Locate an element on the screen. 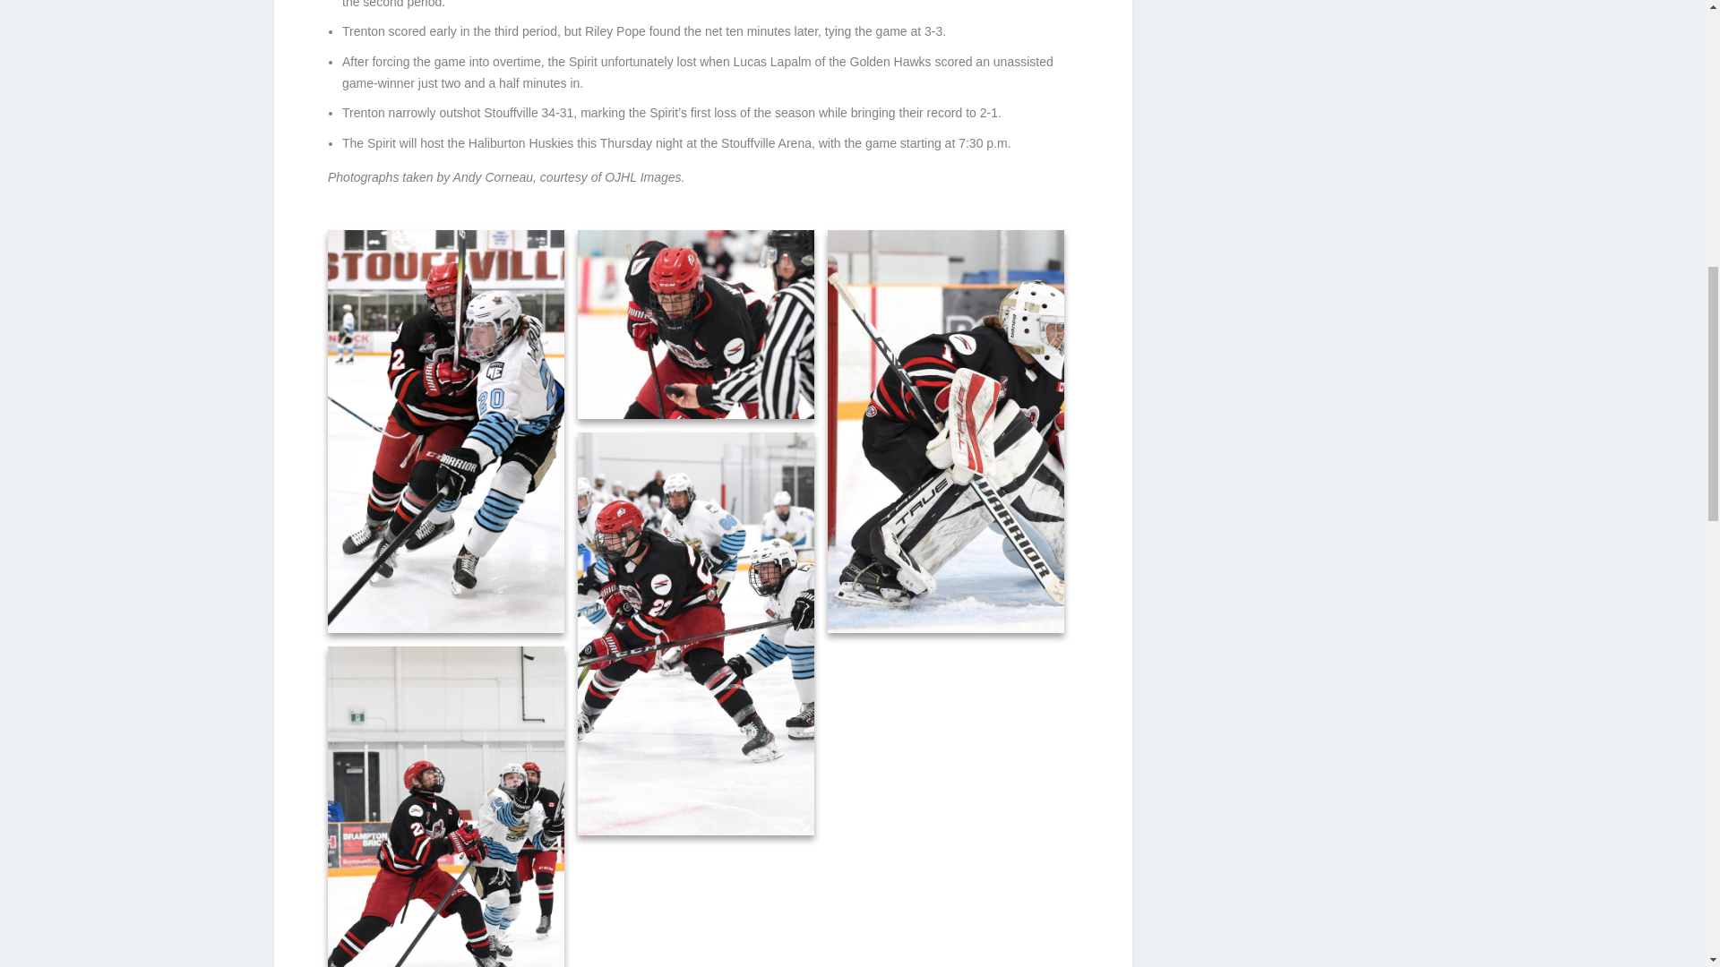 The image size is (1720, 967). Trenton Golden Hawks vs Stouffville Spirit is located at coordinates (695, 322).